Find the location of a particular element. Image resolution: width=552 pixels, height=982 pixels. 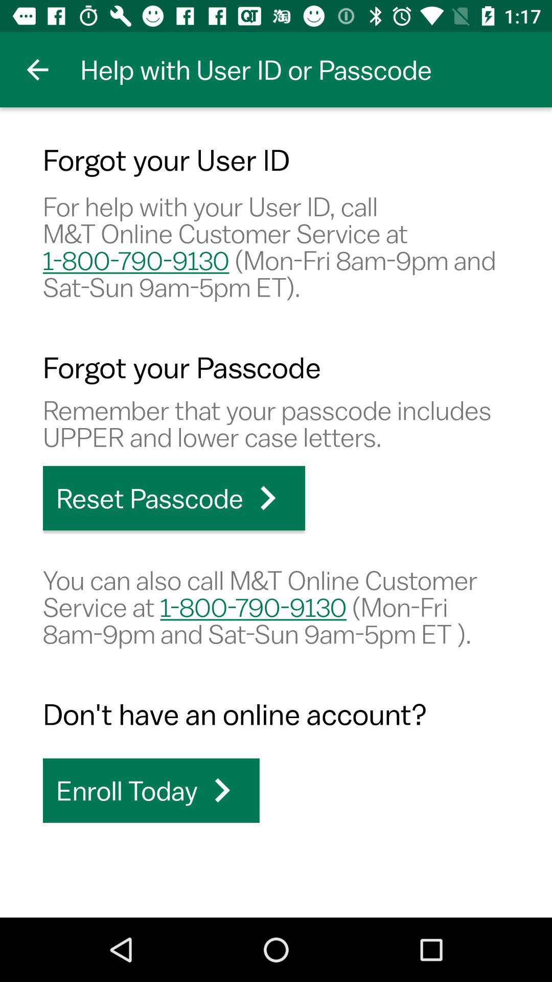

launch item below the reset passcode icon is located at coordinates (276, 607).